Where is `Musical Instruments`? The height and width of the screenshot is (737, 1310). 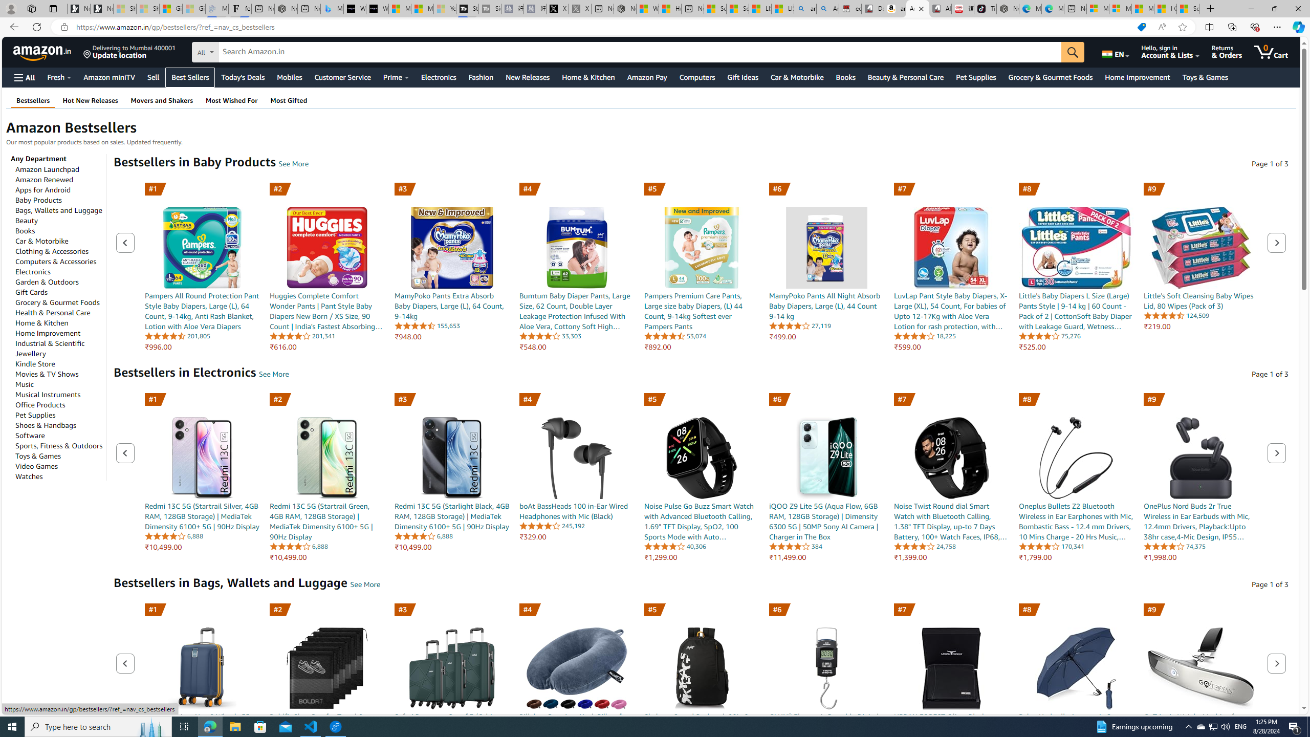
Musical Instruments is located at coordinates (48, 394).